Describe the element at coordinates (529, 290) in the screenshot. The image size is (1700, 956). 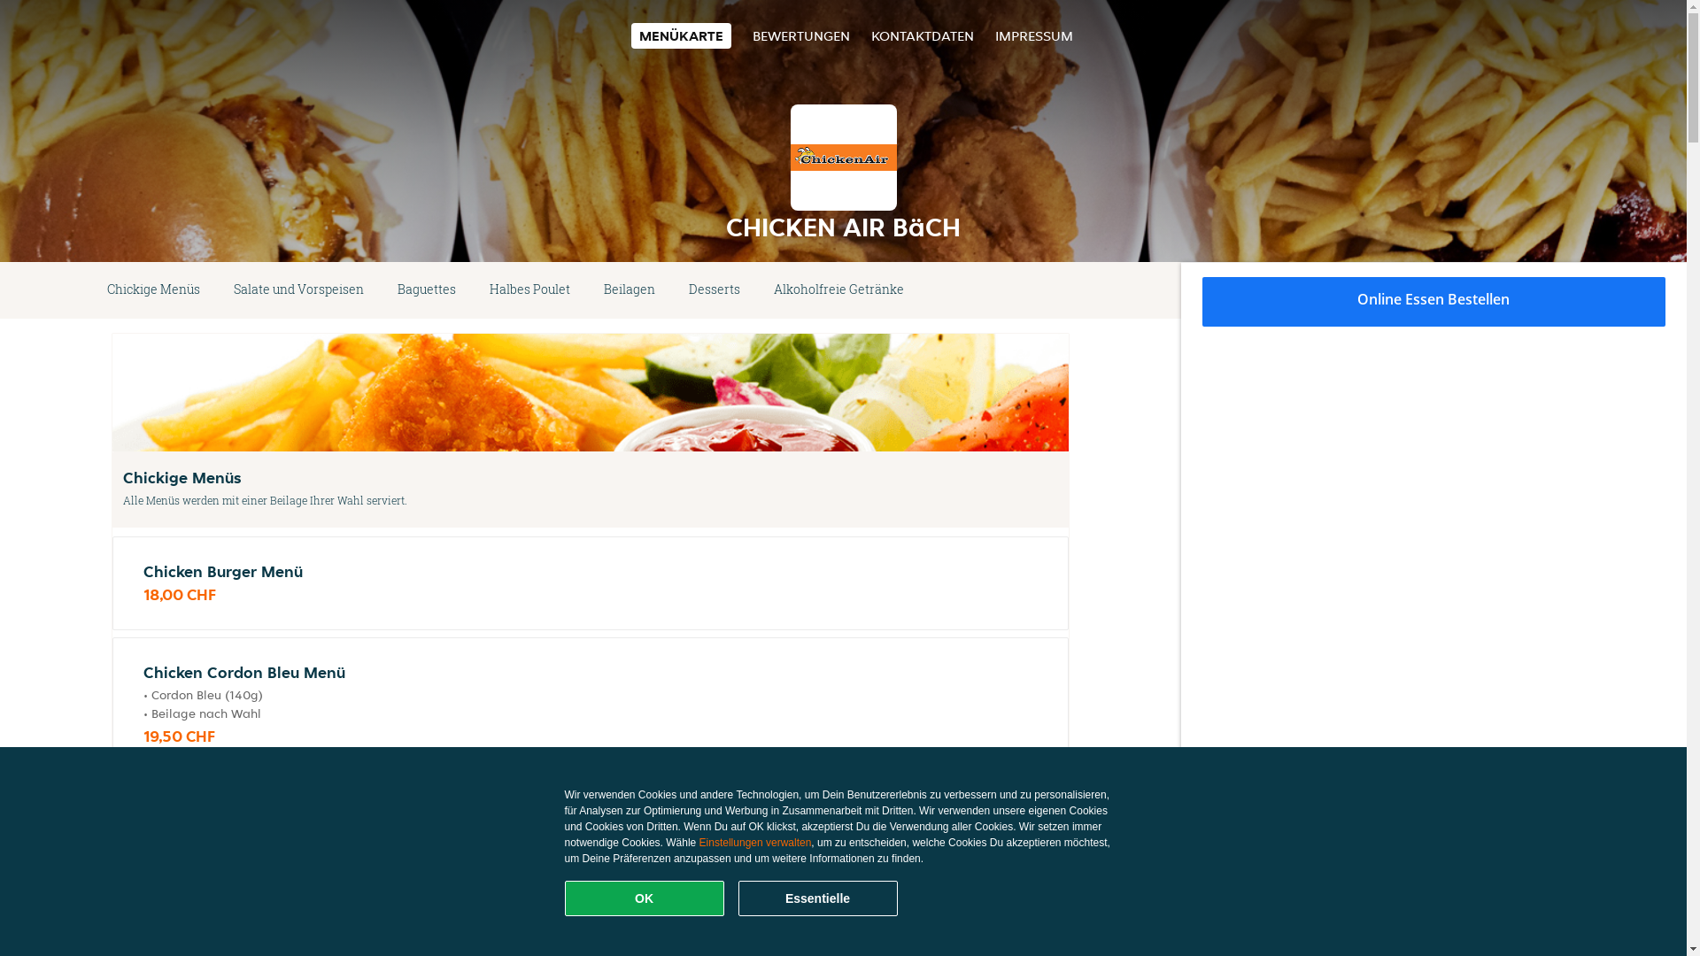
I see `Halbes Poulet` at that location.